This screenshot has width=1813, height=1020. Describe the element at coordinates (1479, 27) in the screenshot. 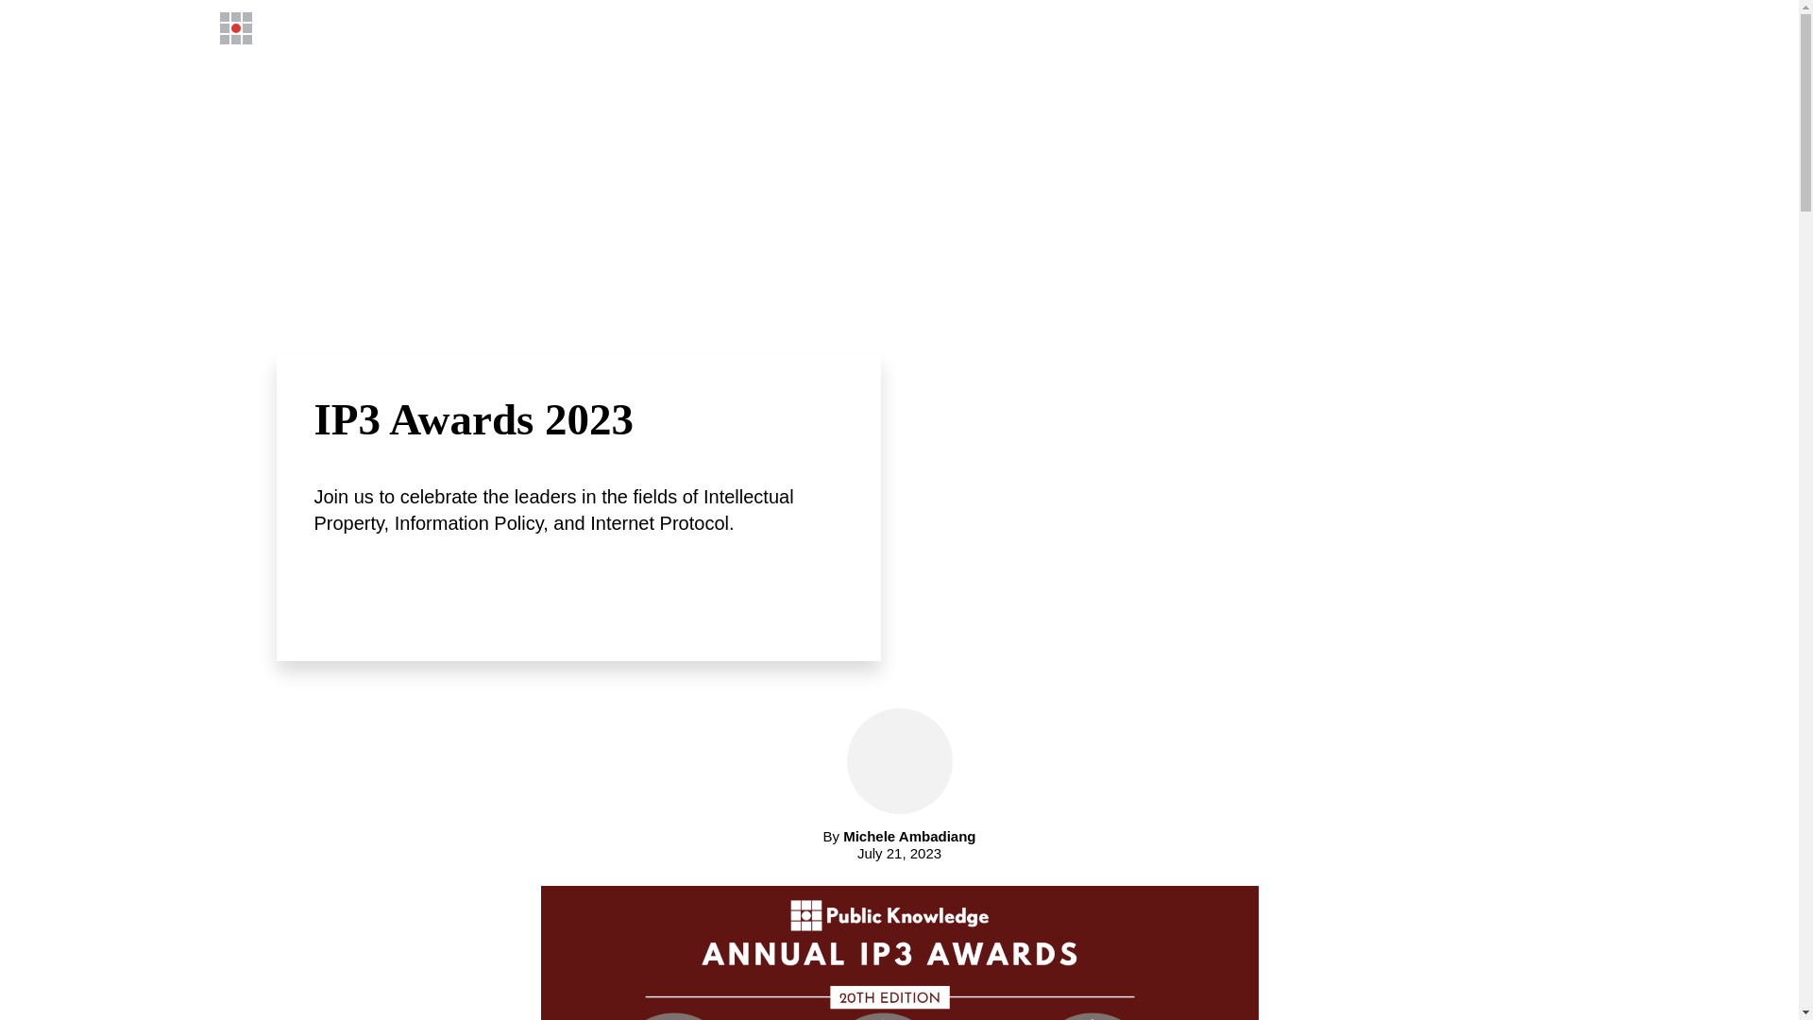

I see `Subscribe` at that location.